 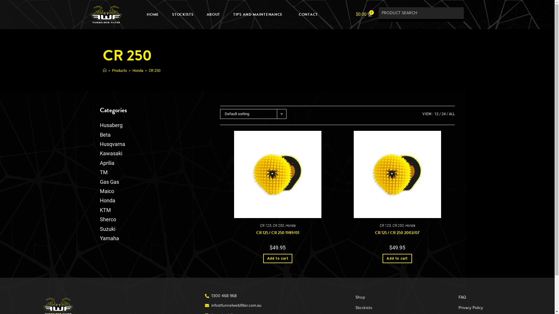 What do you see at coordinates (259, 15) in the screenshot?
I see `TIPS AND MAINTENANCE` at bounding box center [259, 15].